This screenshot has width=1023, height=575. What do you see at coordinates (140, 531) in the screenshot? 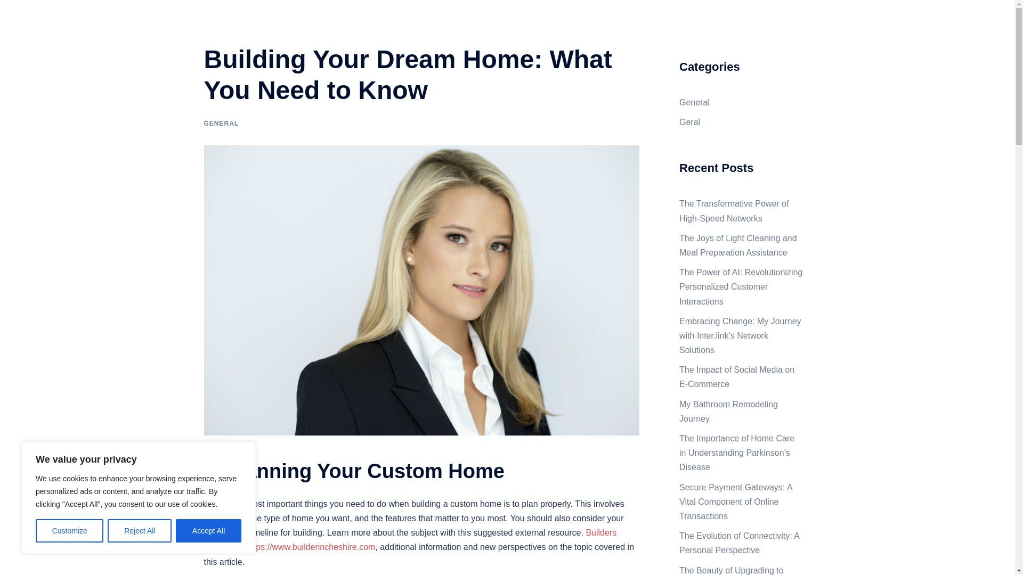
I see `Reject All` at bounding box center [140, 531].